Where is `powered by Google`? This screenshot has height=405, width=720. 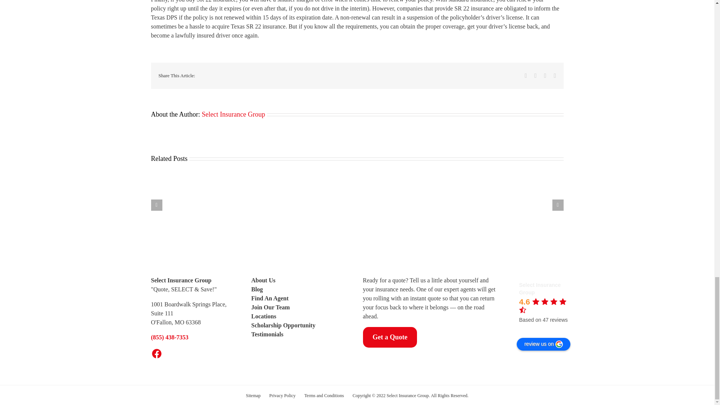 powered by Google is located at coordinates (546, 329).